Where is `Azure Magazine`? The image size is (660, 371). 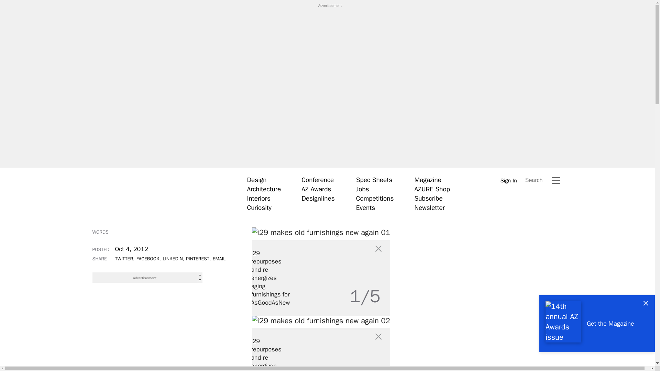 Azure Magazine is located at coordinates (159, 193).